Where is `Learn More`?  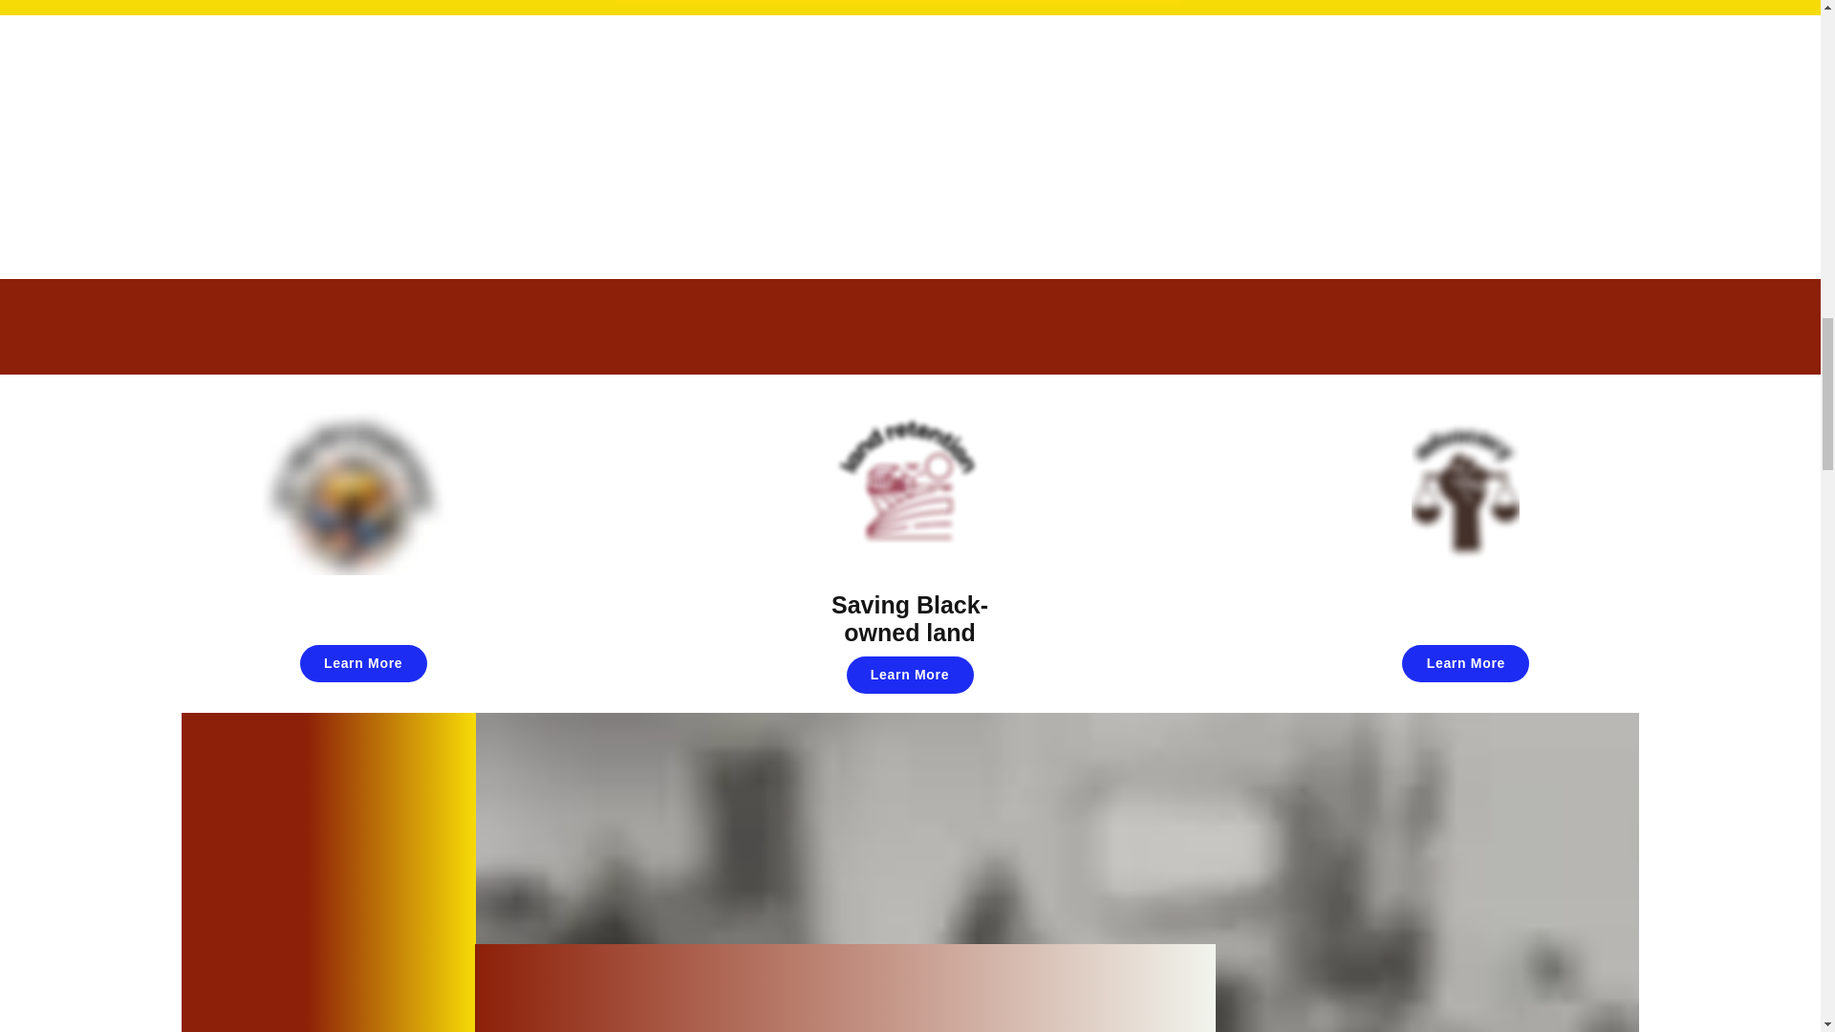 Learn More is located at coordinates (910, 675).